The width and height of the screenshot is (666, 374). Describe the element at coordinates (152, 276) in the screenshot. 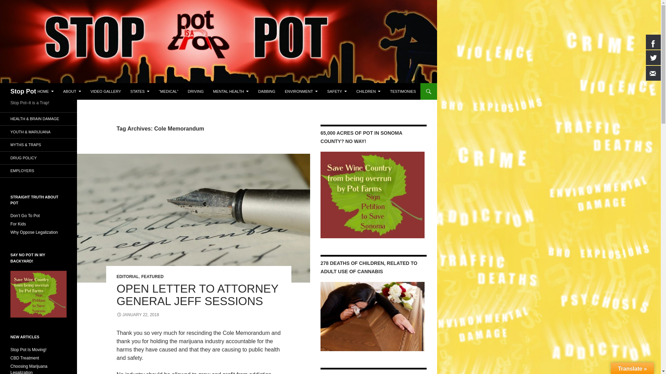

I see `FEATURED` at that location.